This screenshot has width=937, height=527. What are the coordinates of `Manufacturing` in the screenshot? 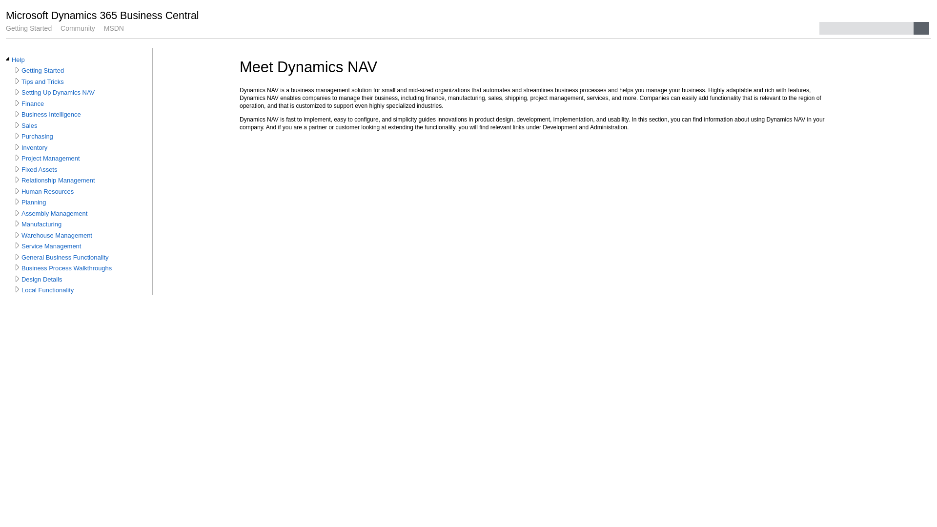 It's located at (41, 224).